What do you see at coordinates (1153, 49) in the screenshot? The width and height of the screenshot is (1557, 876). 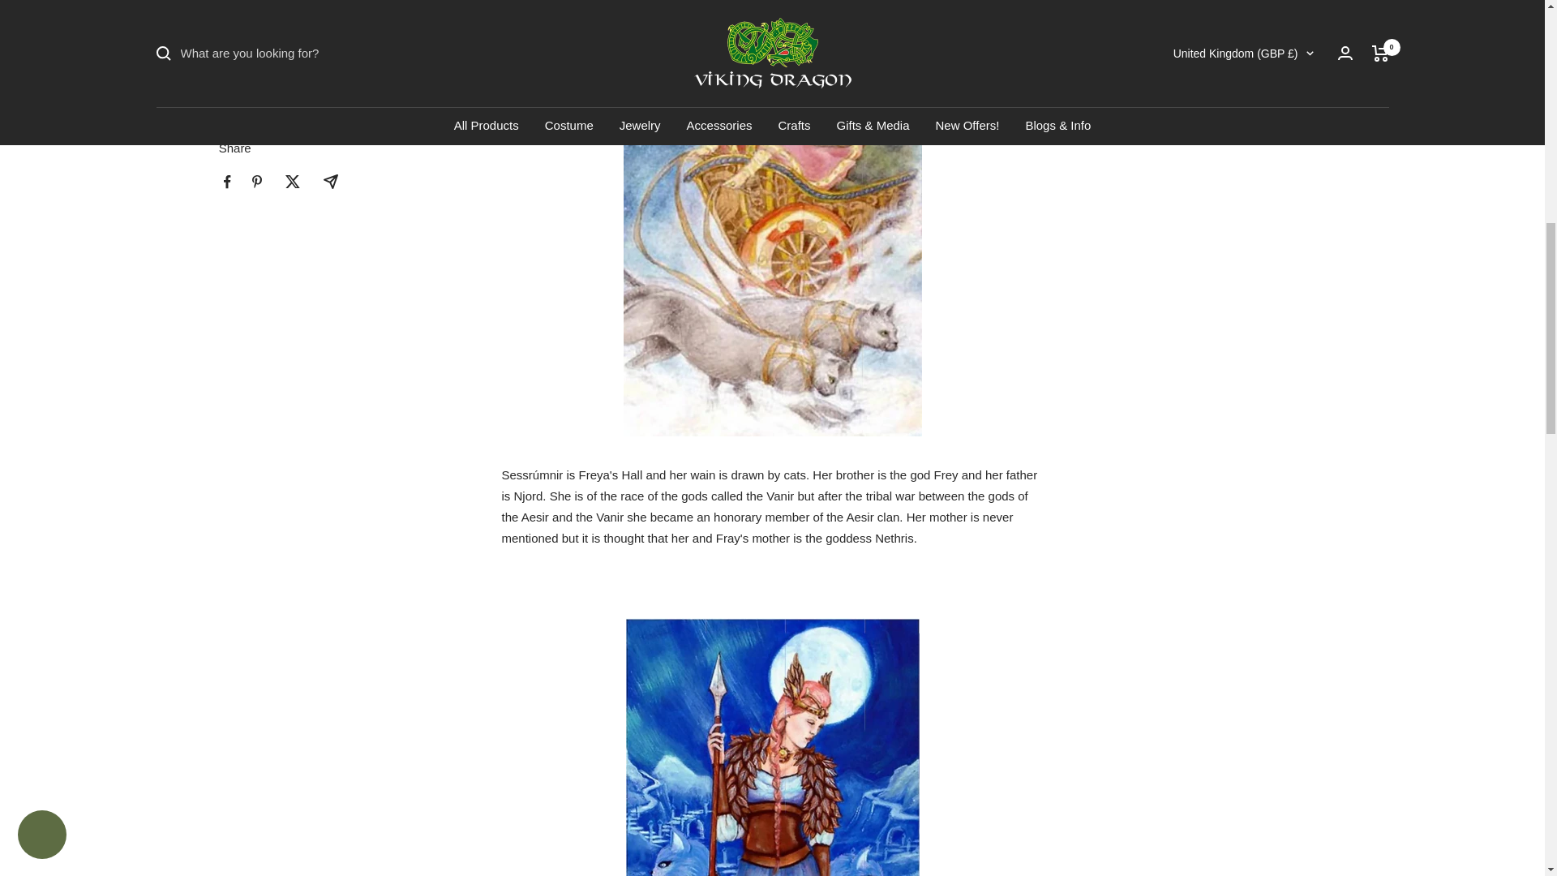 I see `BR` at bounding box center [1153, 49].